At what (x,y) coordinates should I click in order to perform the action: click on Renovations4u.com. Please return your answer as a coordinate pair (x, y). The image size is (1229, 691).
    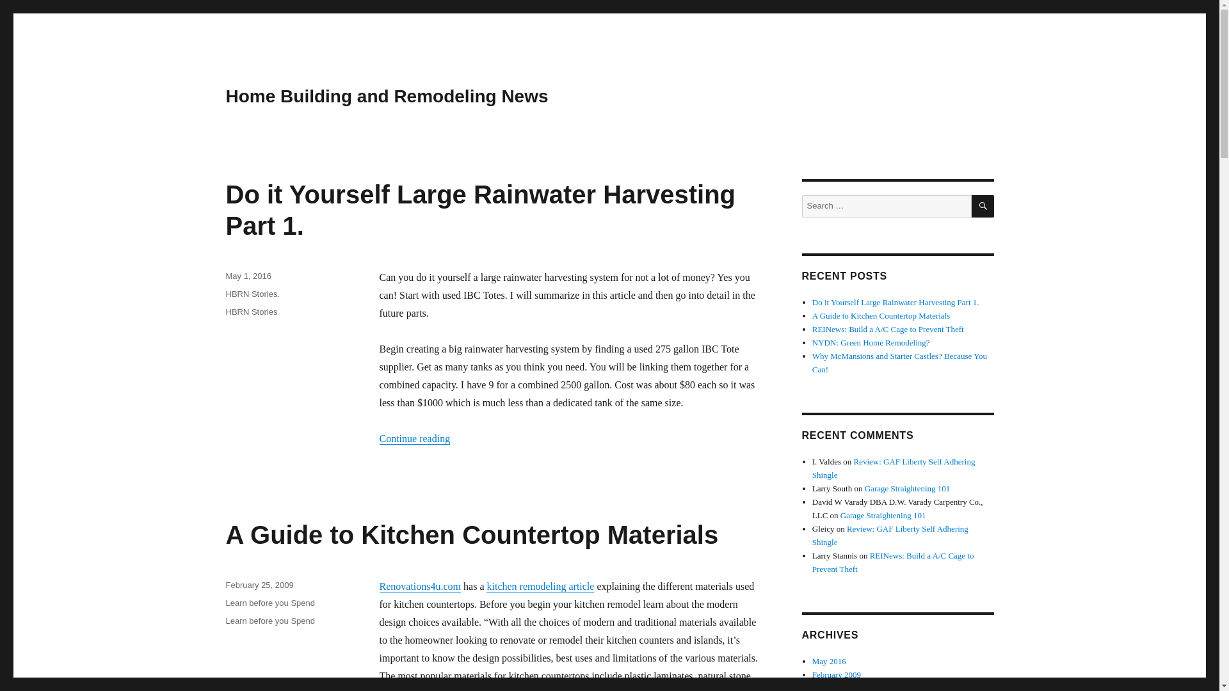
    Looking at the image, I should click on (420, 586).